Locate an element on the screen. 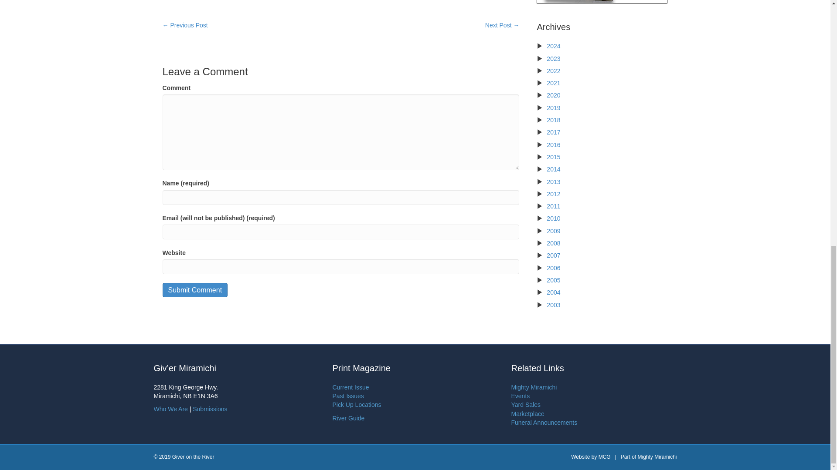 Image resolution: width=837 pixels, height=470 pixels. Submit Comment is located at coordinates (195, 290).